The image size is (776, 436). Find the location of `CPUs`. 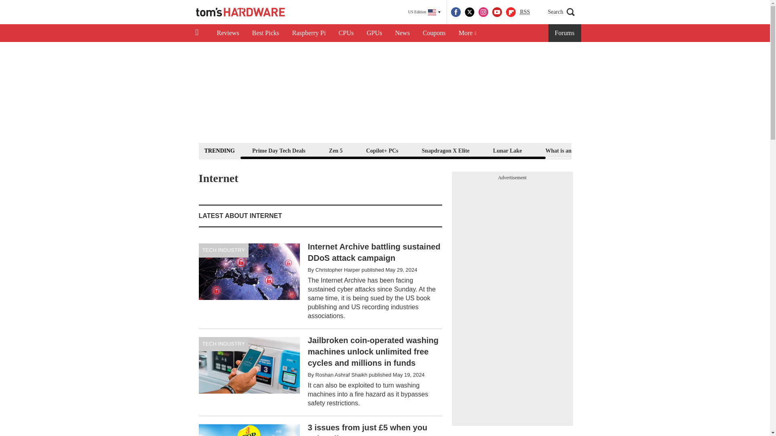

CPUs is located at coordinates (346, 33).